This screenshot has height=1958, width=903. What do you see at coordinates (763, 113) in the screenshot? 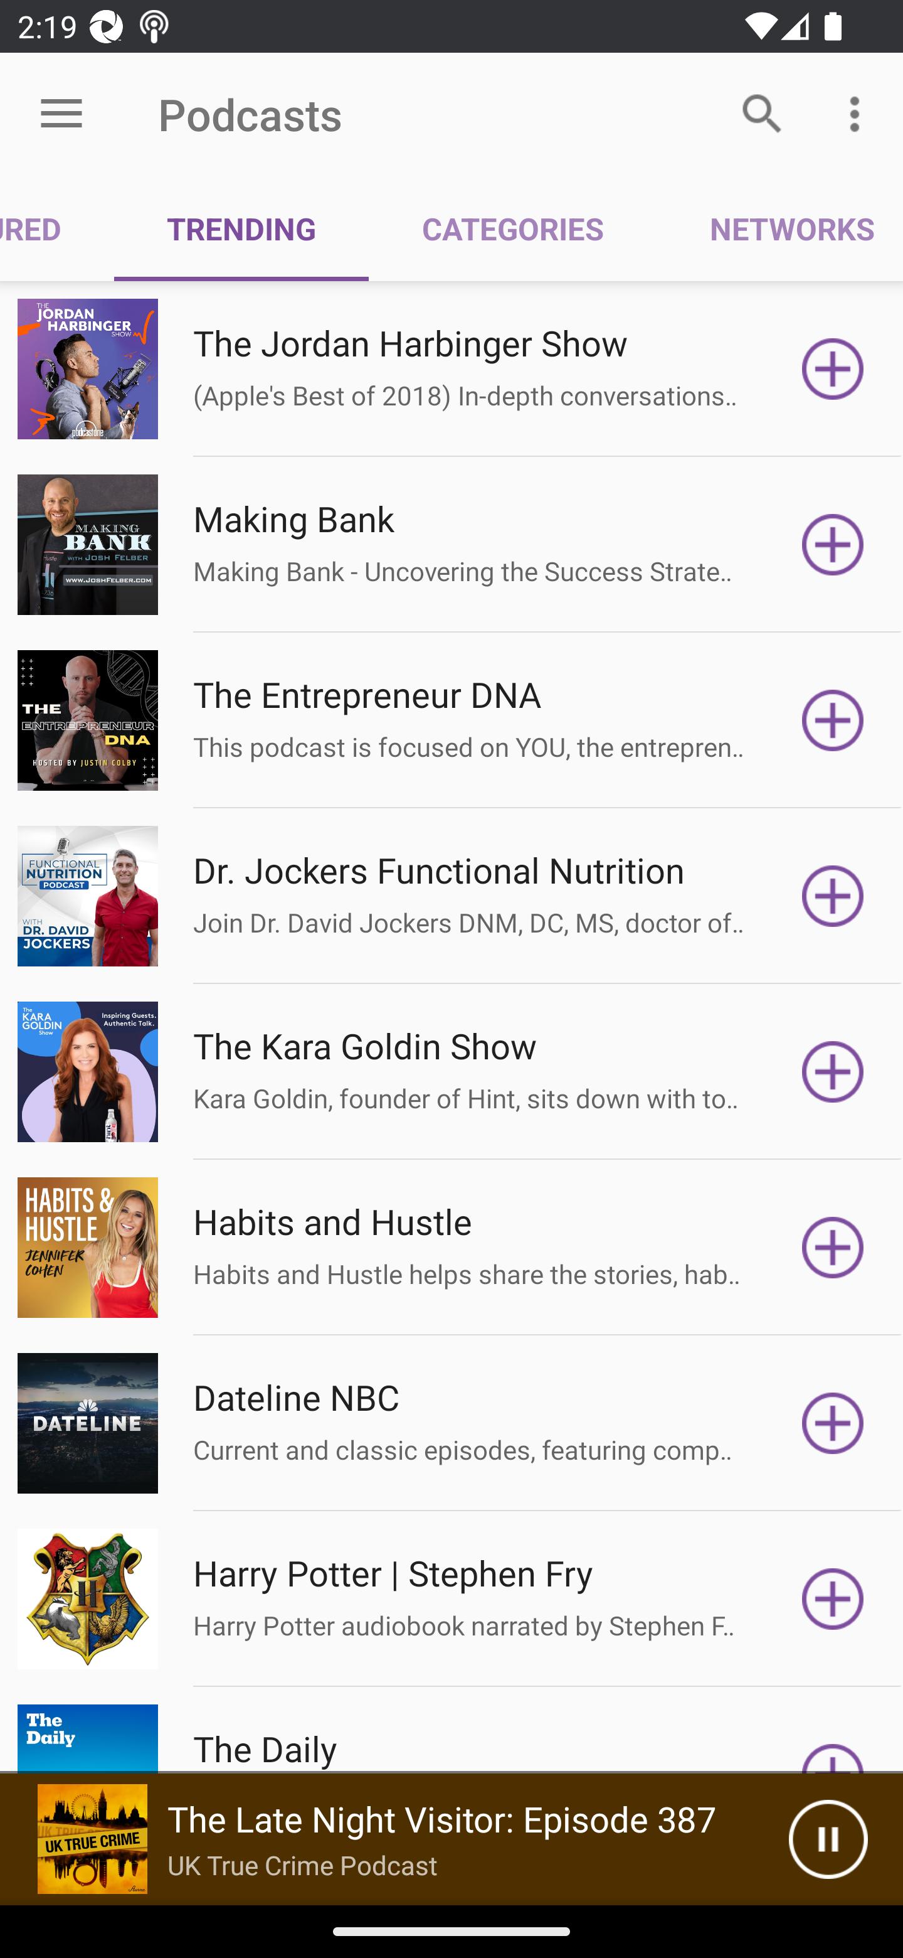
I see `Search` at bounding box center [763, 113].